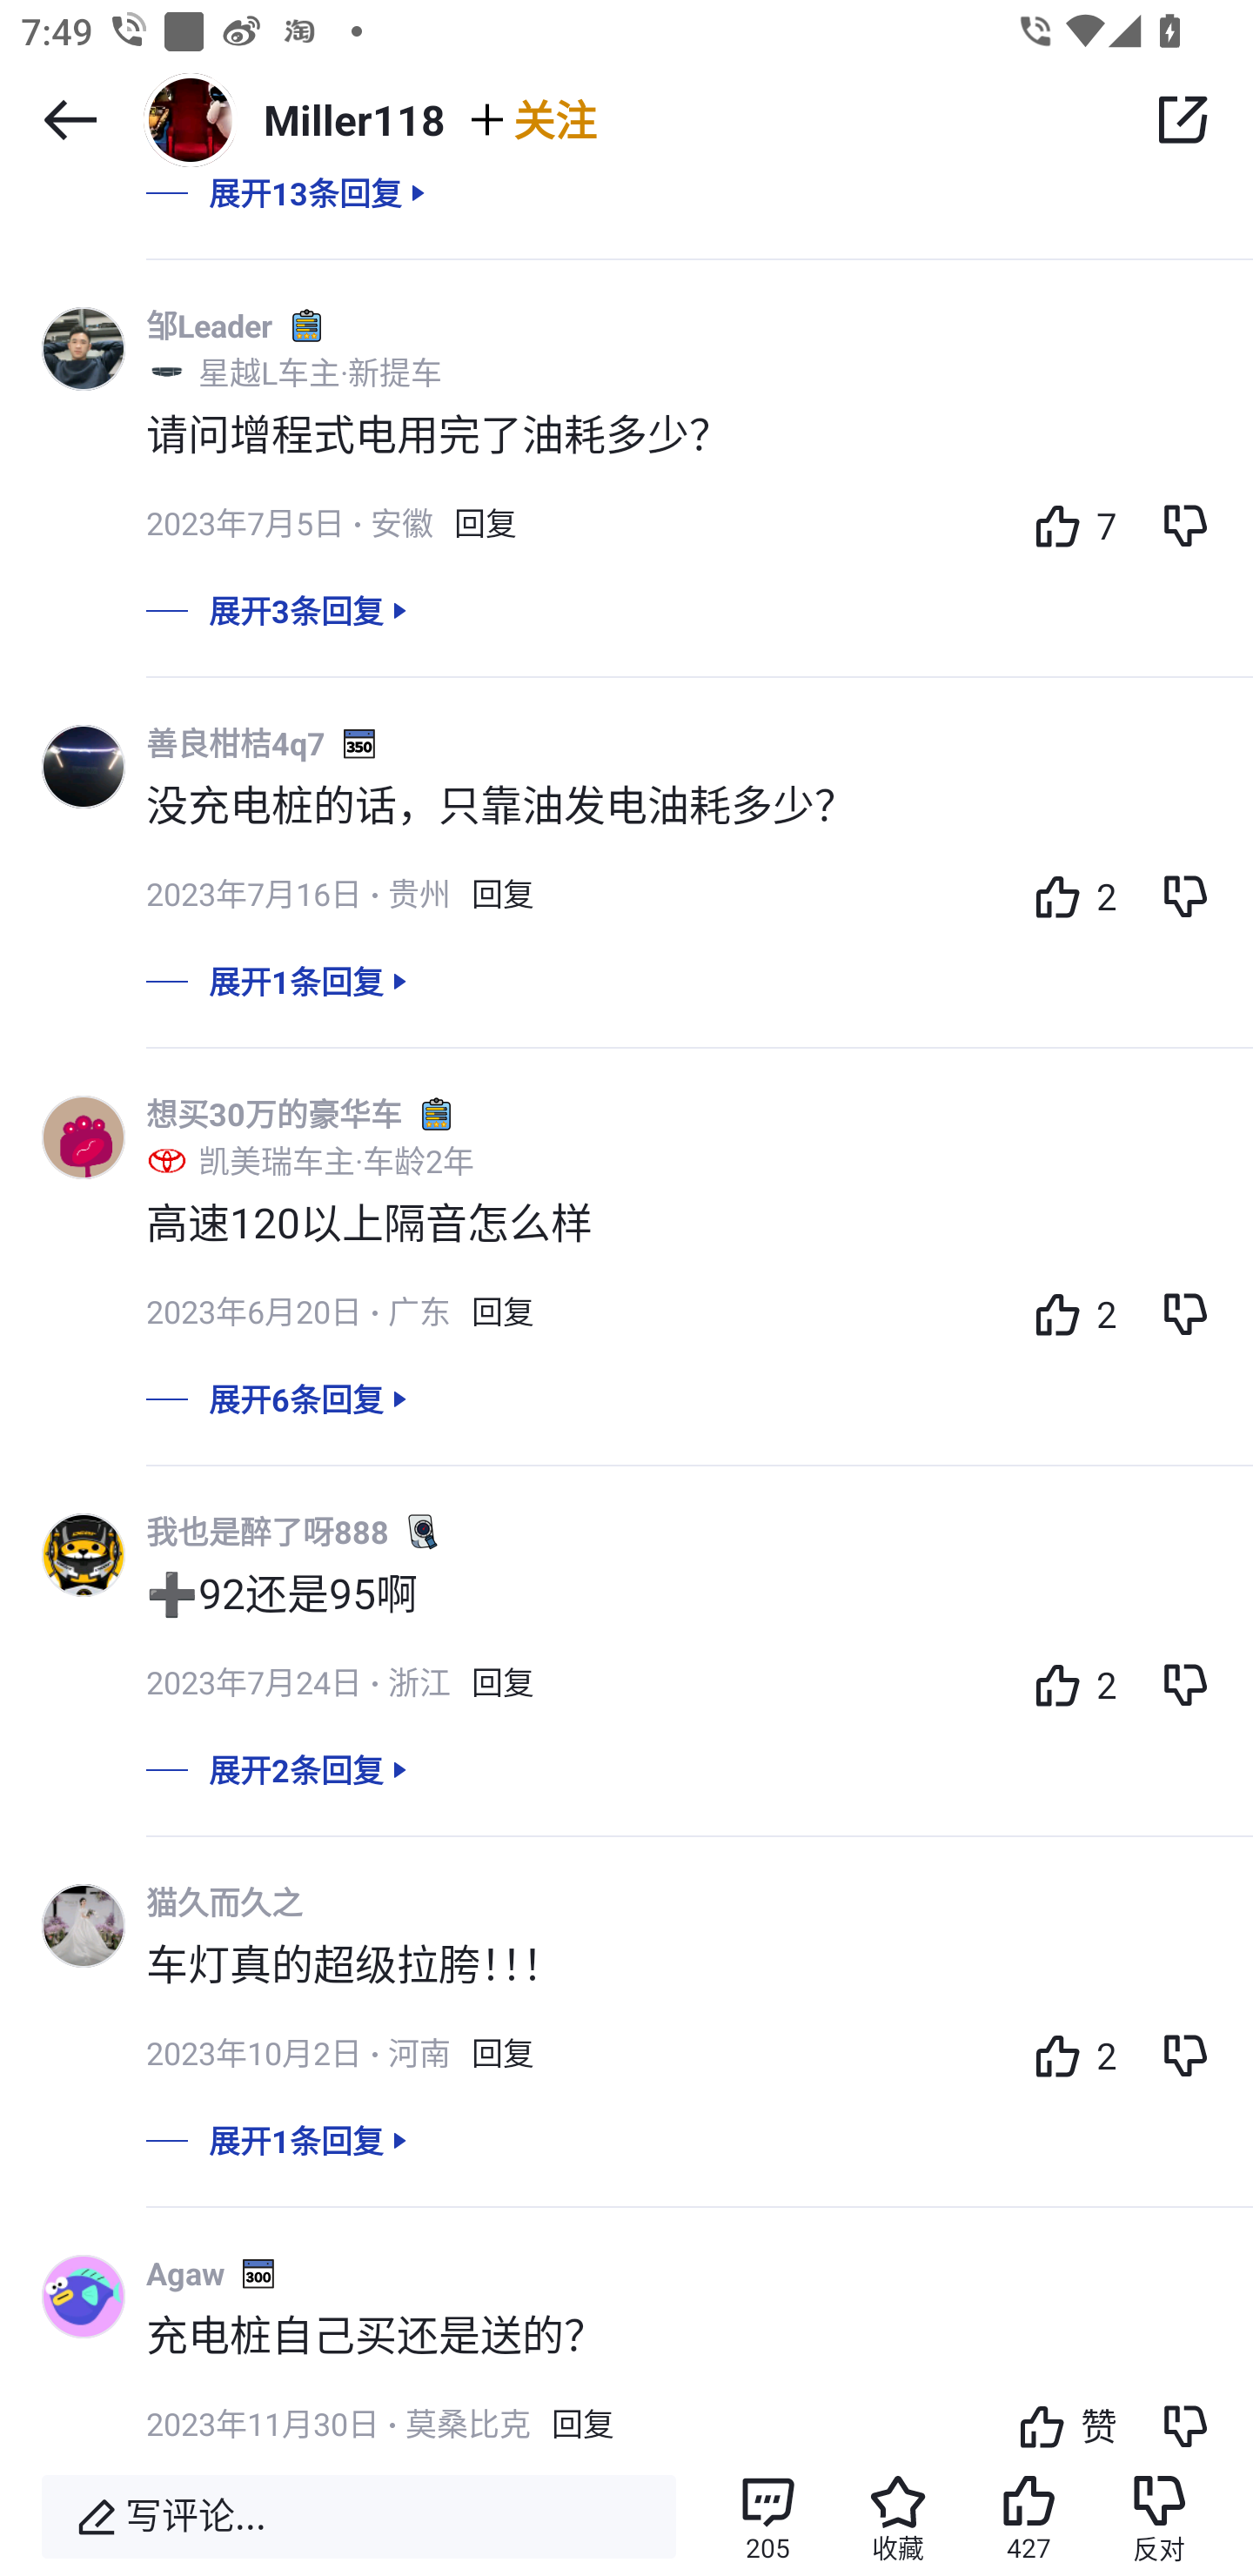 The width and height of the screenshot is (1253, 2576). Describe the element at coordinates (626, 1002) in the screenshot. I see `展开1条回复 ` at that location.